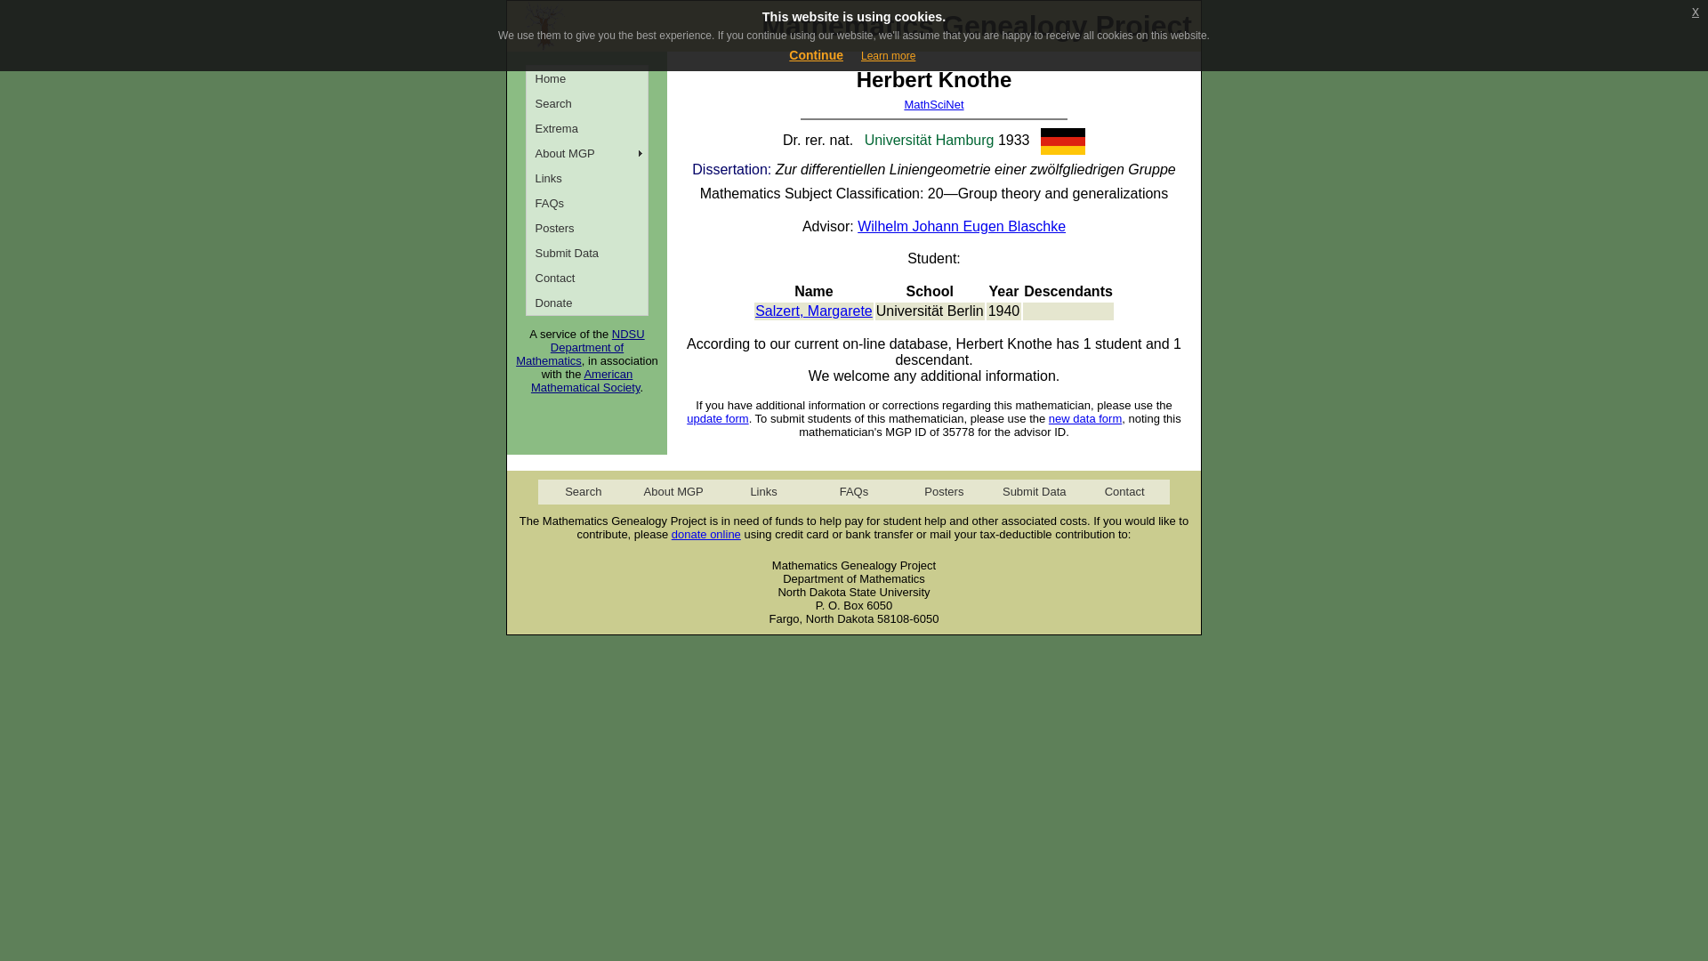 This screenshot has width=1708, height=961. I want to click on Extrema, so click(587, 127).